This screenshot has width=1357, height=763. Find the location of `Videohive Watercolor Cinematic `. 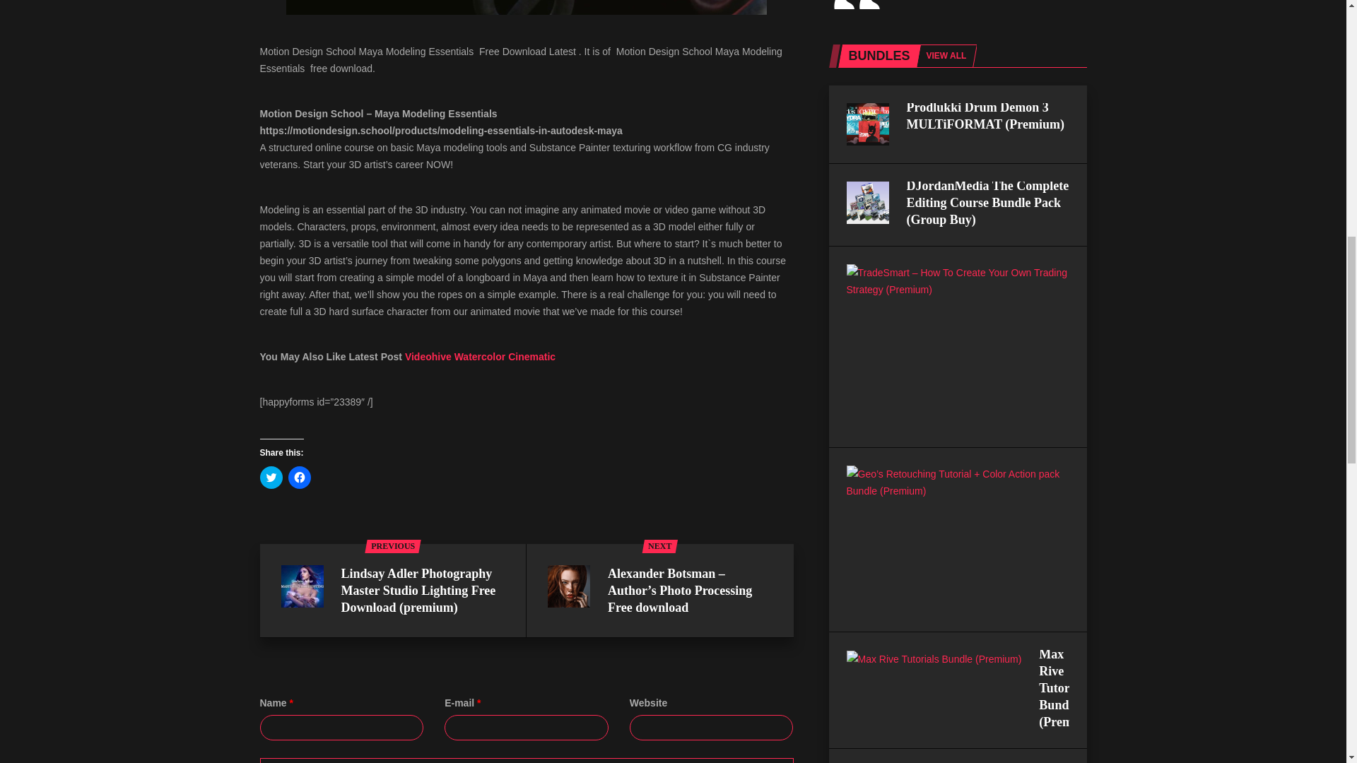

Videohive Watercolor Cinematic  is located at coordinates (481, 356).